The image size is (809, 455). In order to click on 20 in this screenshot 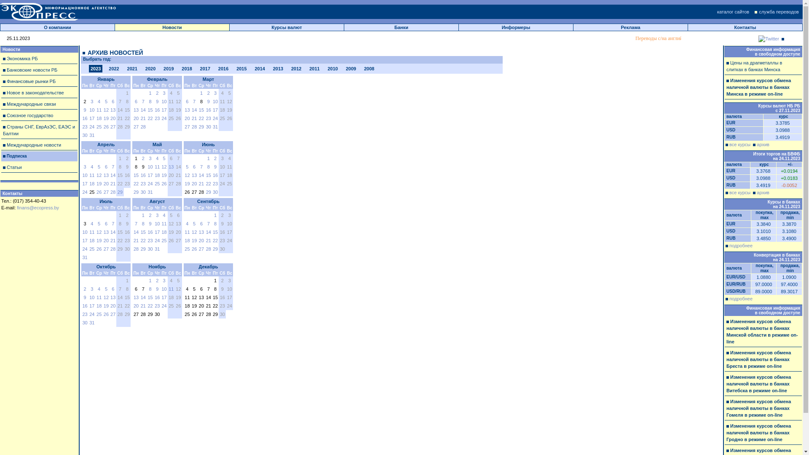, I will do `click(113, 306)`.